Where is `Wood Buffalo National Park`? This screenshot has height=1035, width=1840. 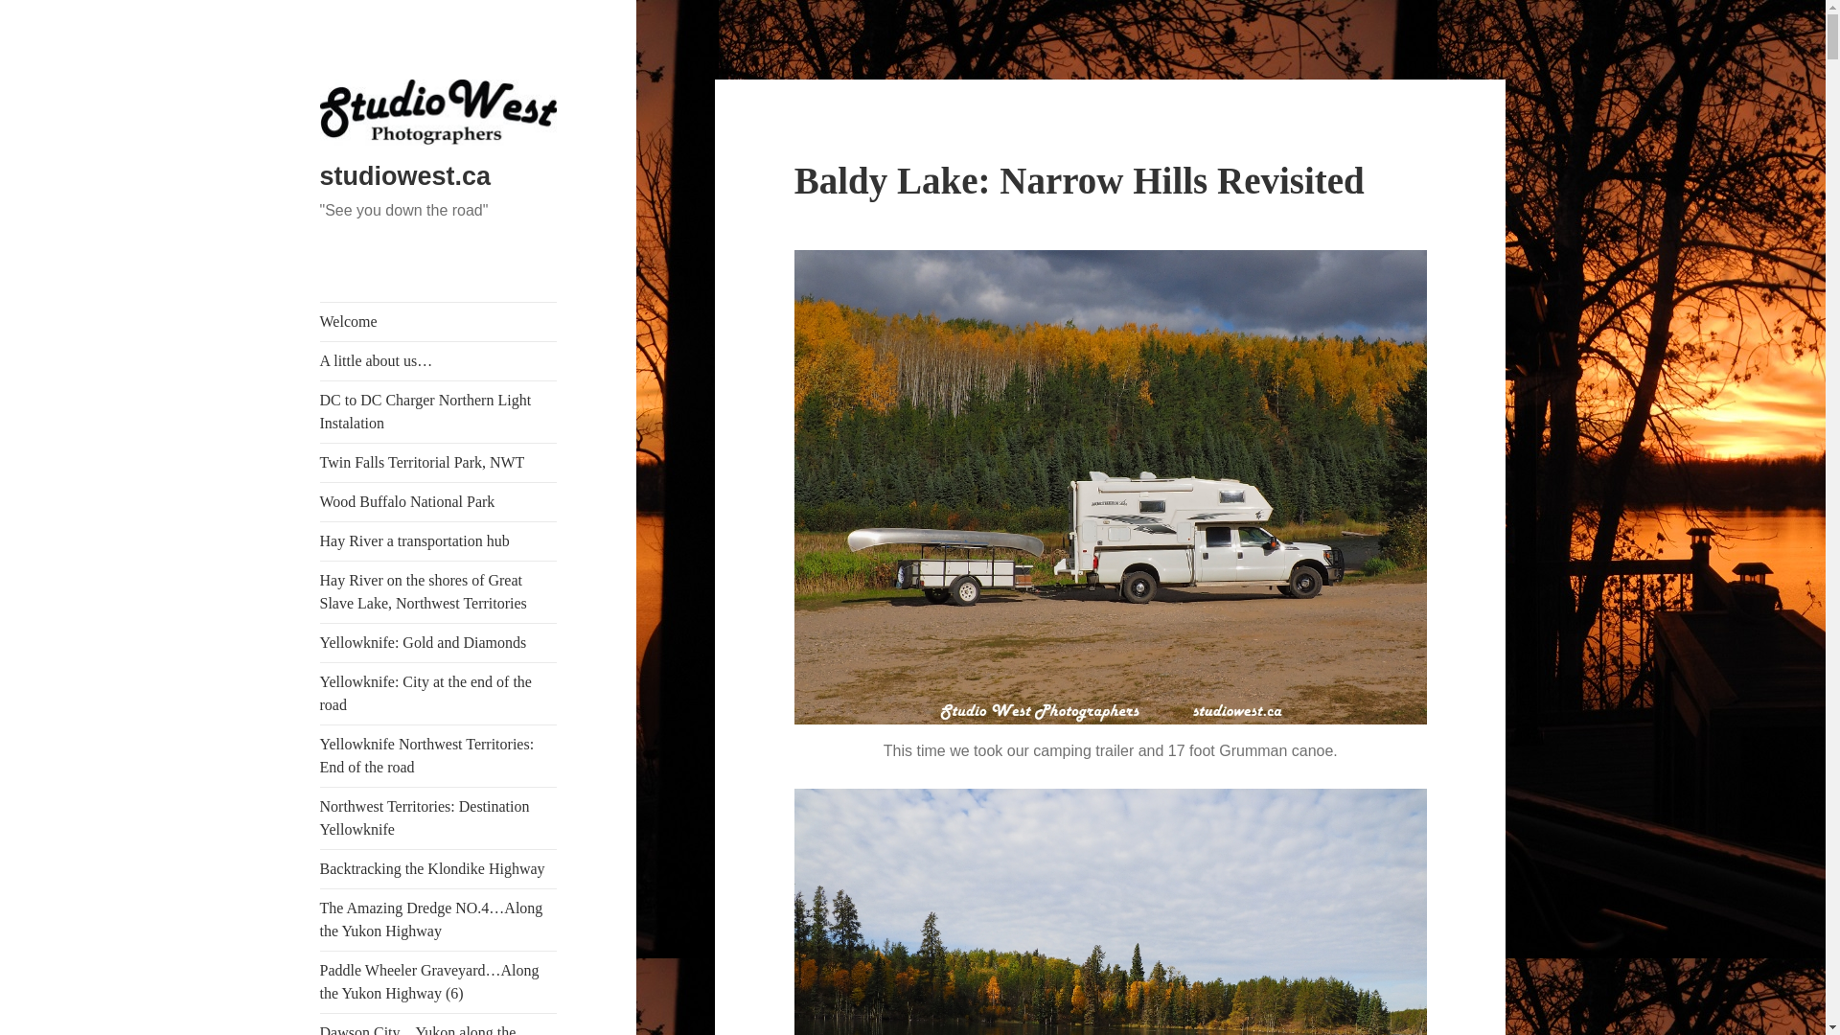 Wood Buffalo National Park is located at coordinates (439, 502).